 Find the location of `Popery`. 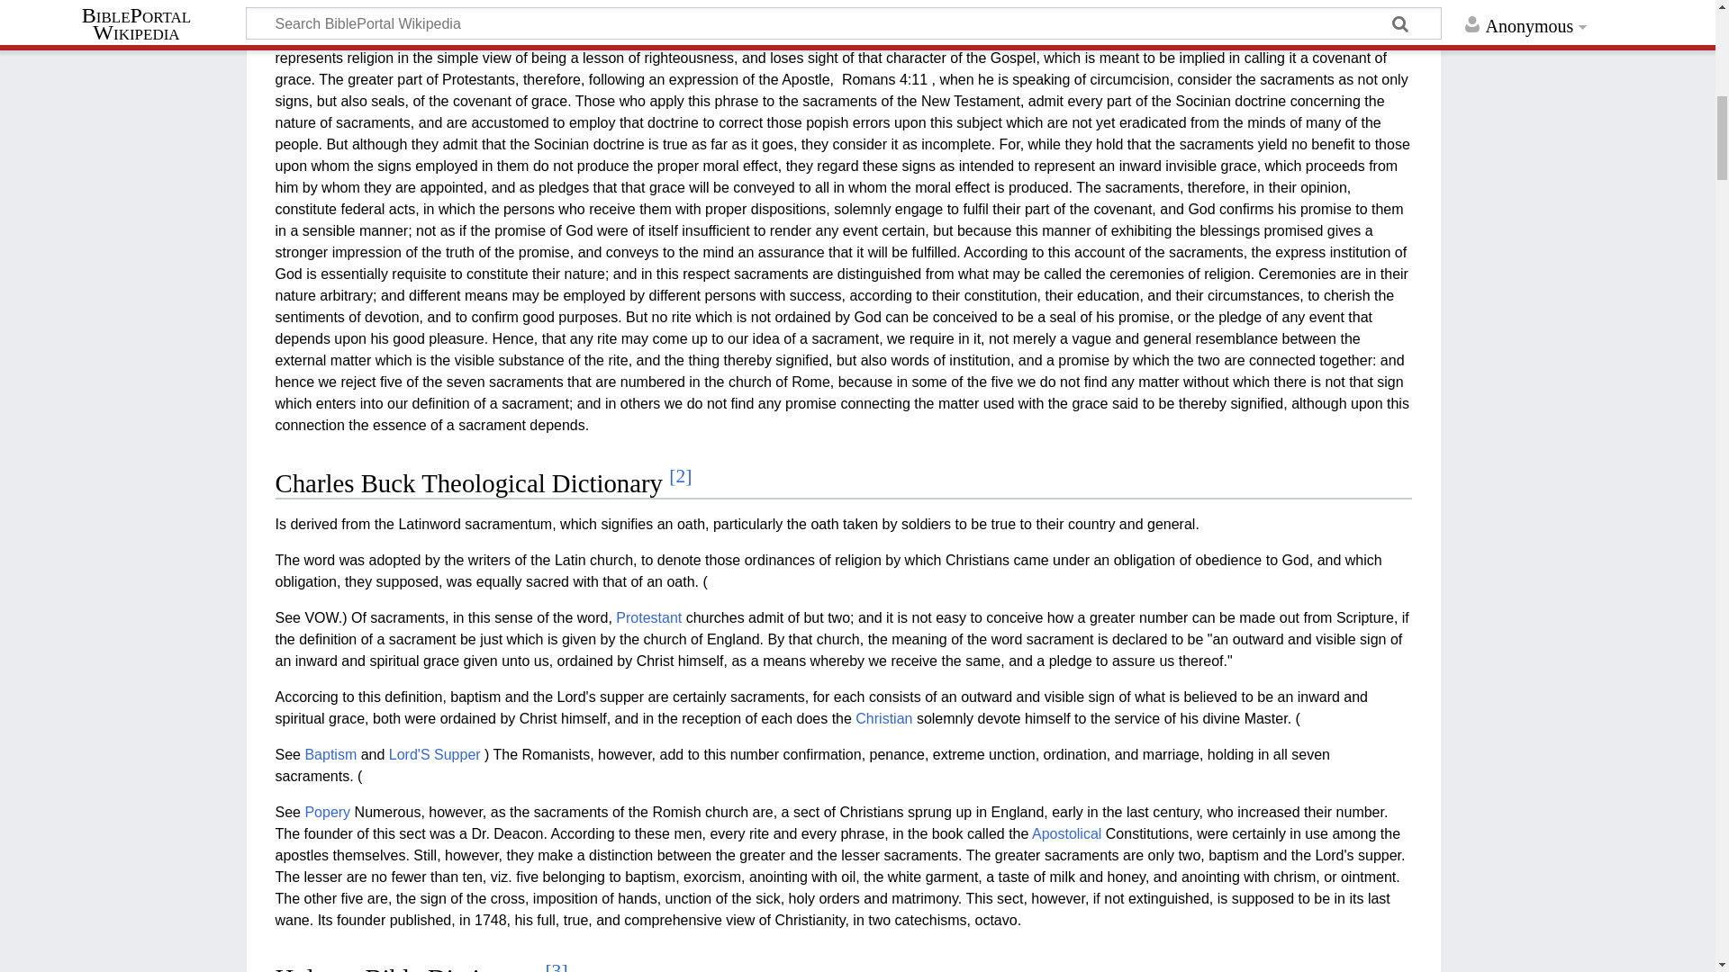

Popery is located at coordinates (327, 812).